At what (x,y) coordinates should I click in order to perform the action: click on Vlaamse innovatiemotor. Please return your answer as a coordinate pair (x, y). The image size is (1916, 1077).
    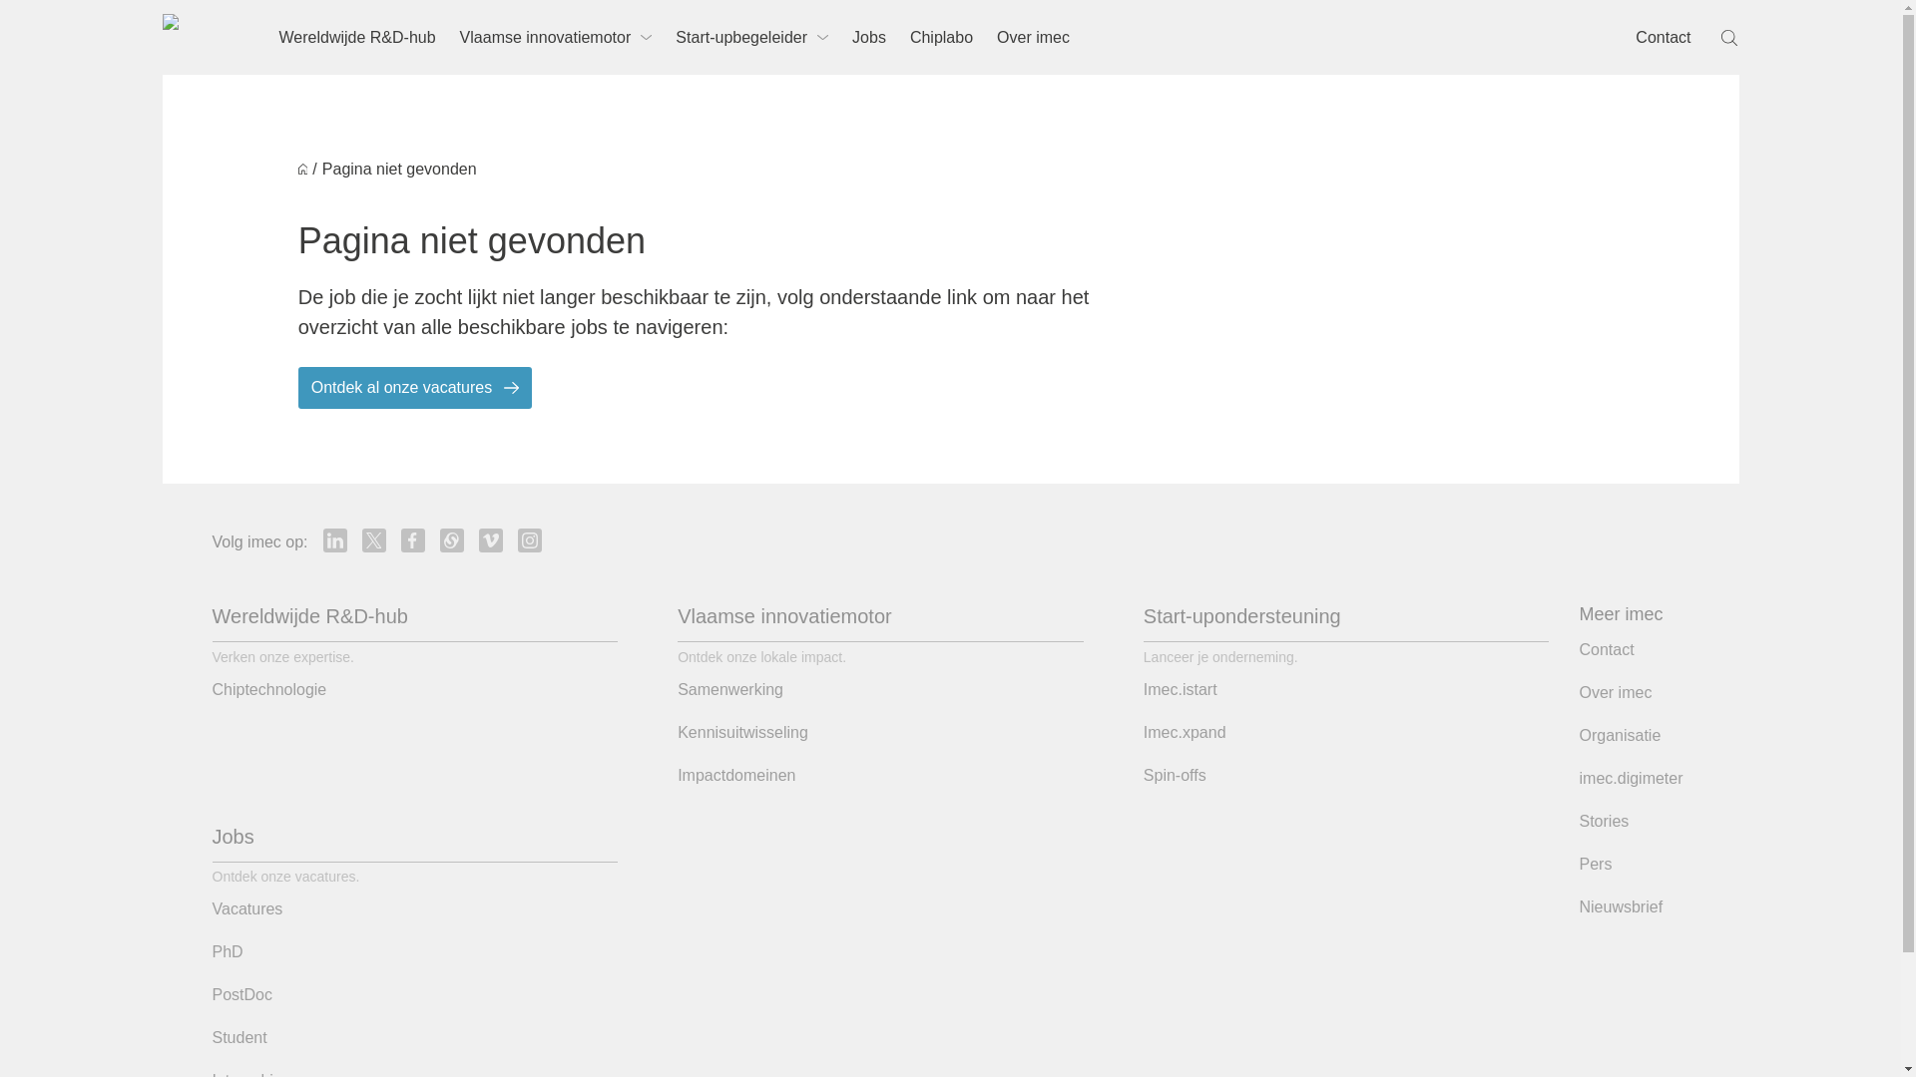
    Looking at the image, I should click on (557, 37).